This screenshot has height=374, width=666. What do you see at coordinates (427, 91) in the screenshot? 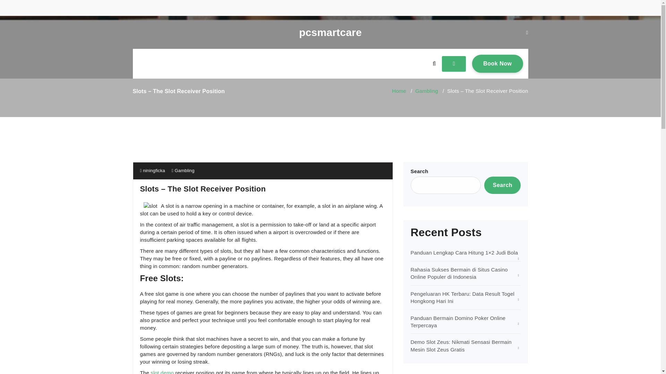
I see `Gambling` at bounding box center [427, 91].